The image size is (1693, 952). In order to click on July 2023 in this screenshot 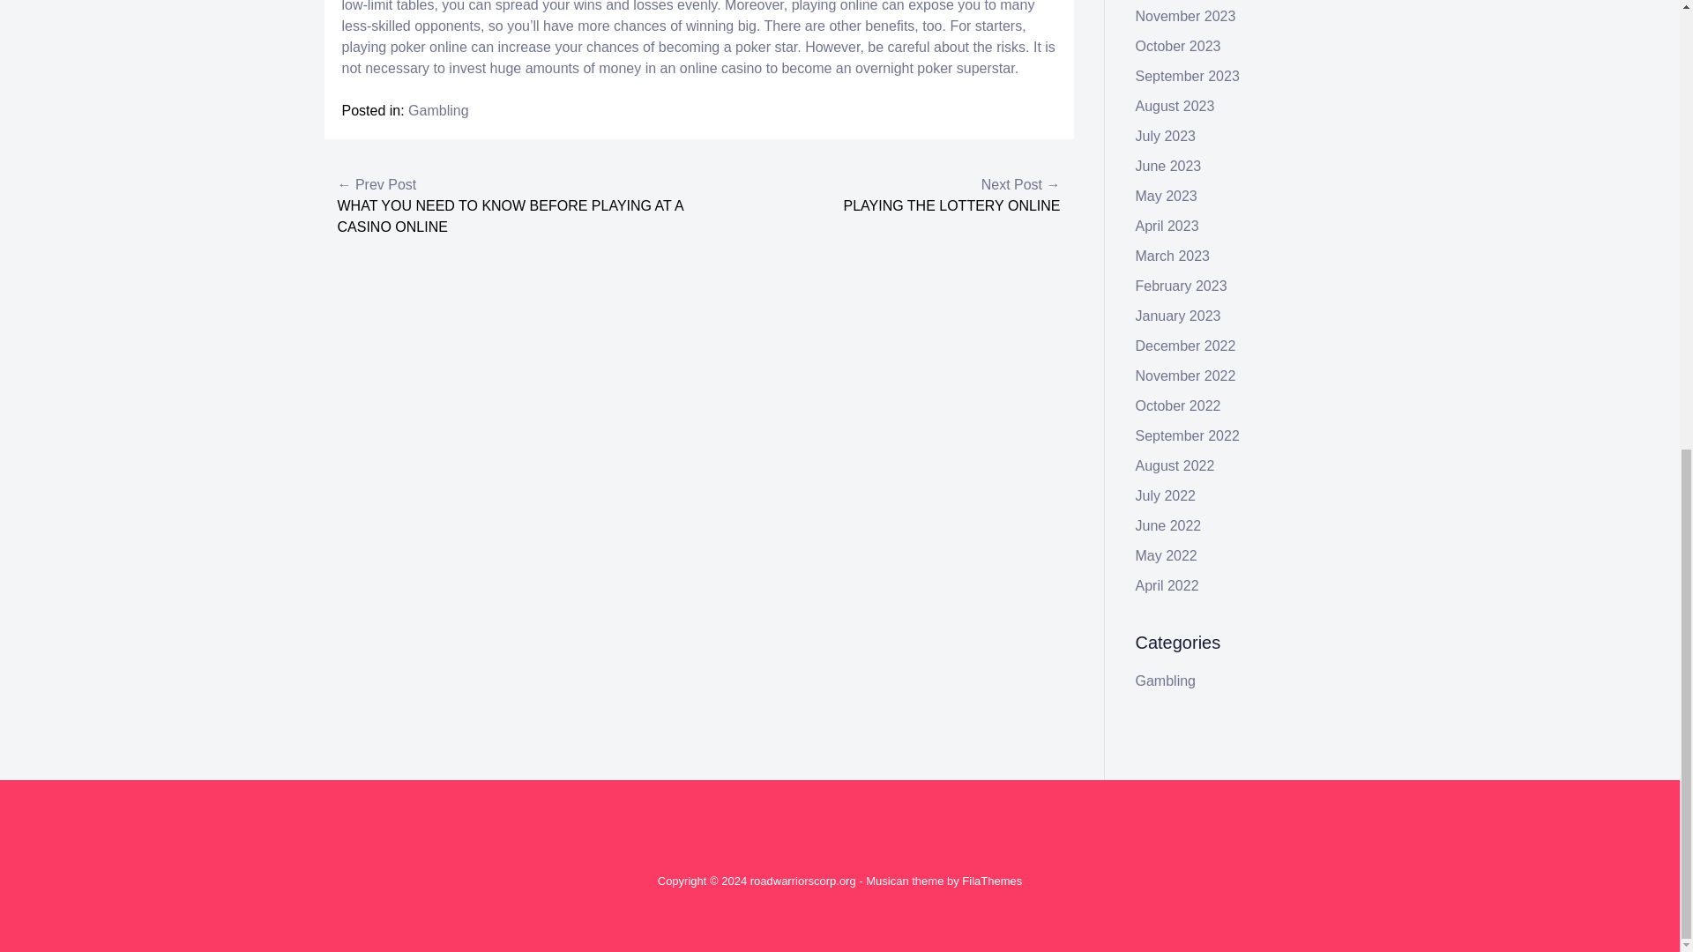, I will do `click(1166, 136)`.